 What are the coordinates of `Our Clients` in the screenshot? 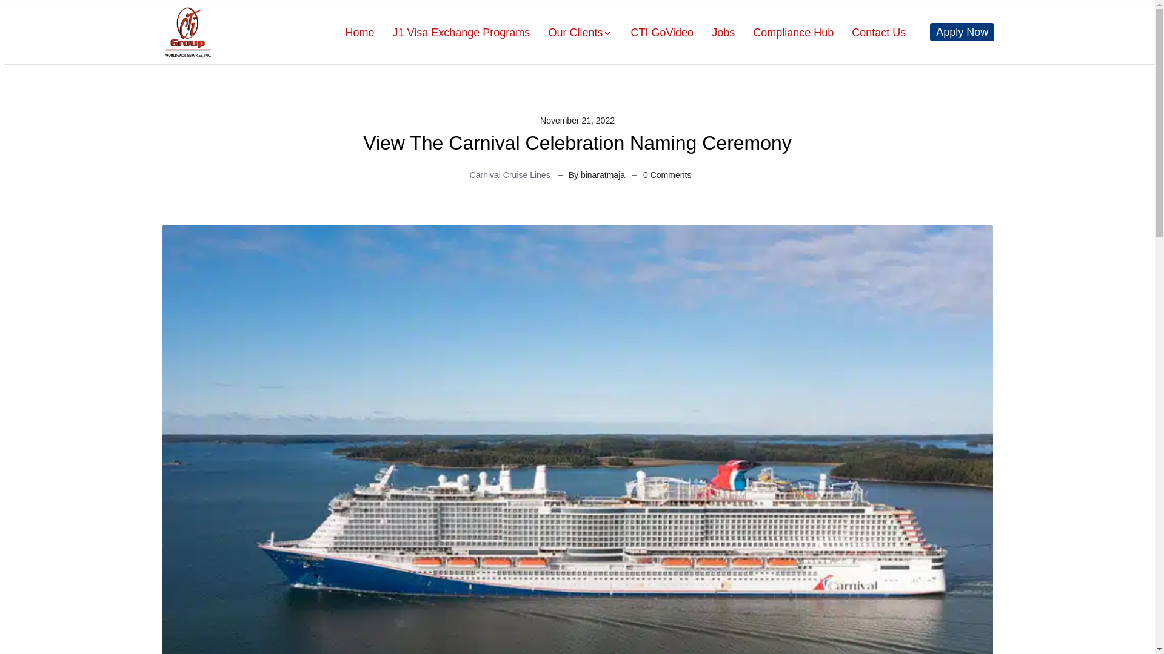 It's located at (570, 33).